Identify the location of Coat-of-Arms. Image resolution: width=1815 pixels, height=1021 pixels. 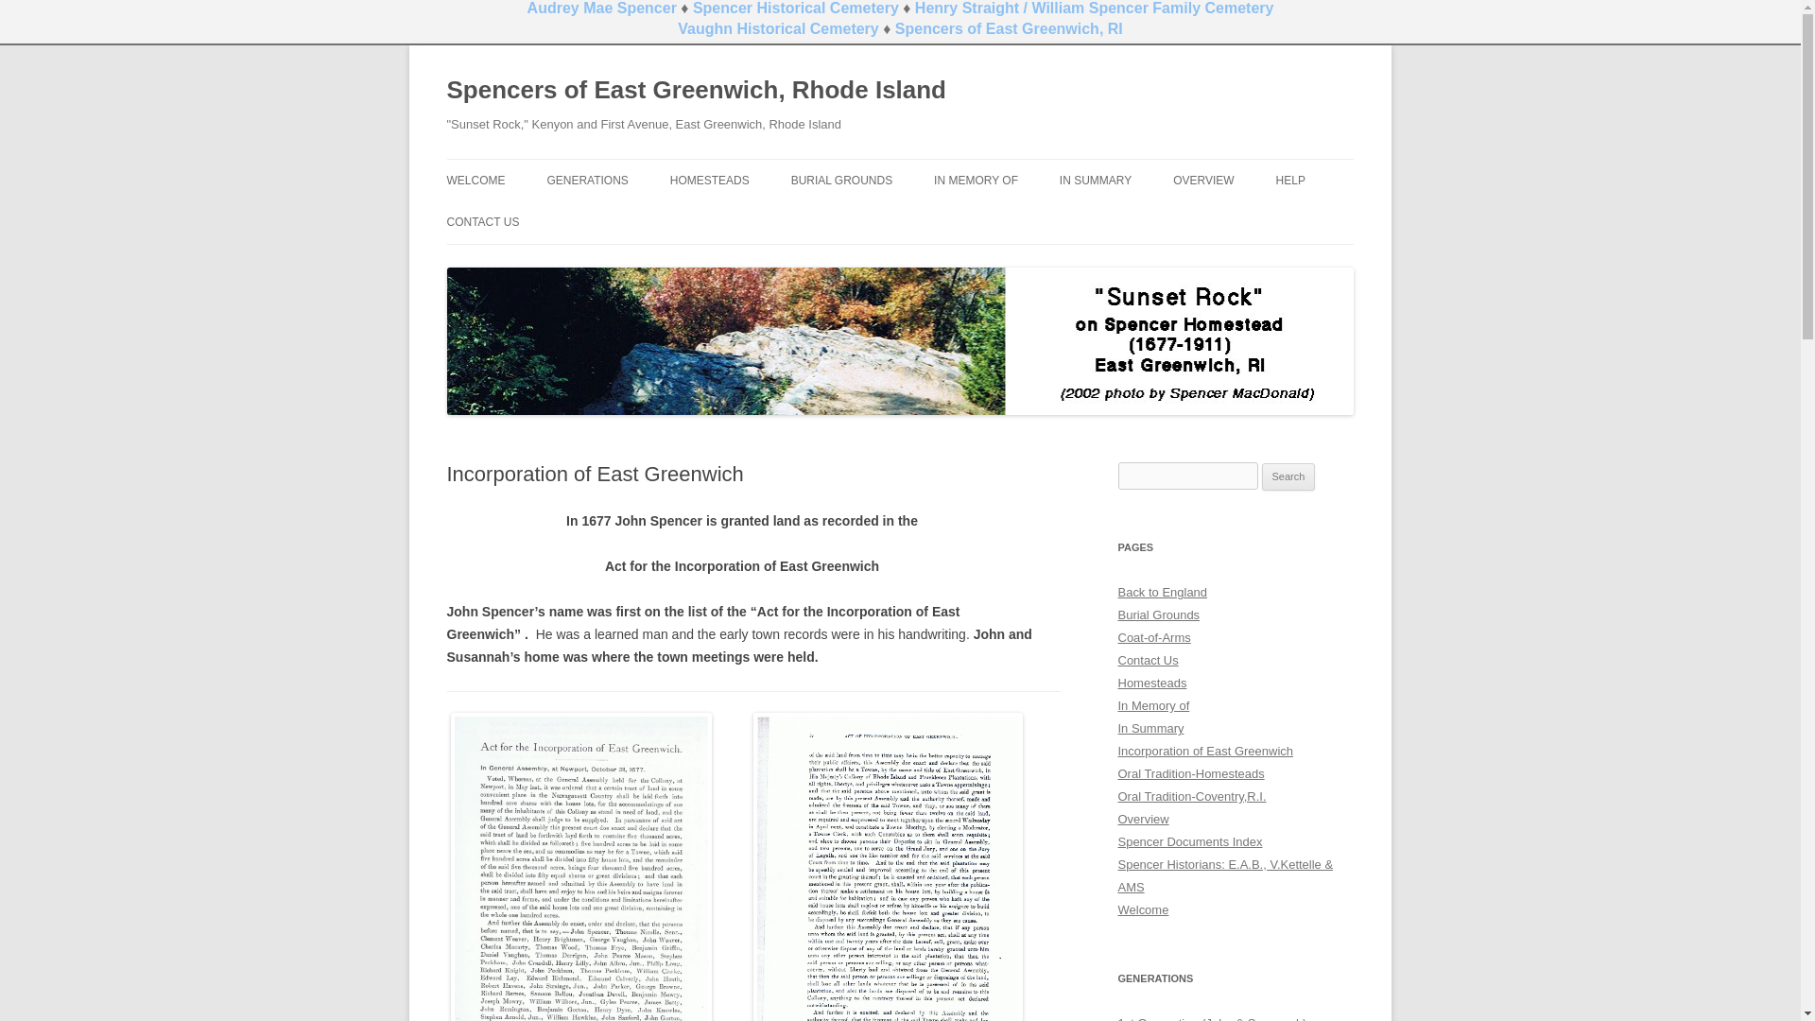
(1153, 637).